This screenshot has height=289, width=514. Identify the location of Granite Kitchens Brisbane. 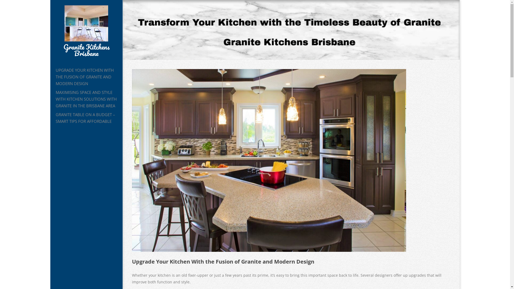
(86, 50).